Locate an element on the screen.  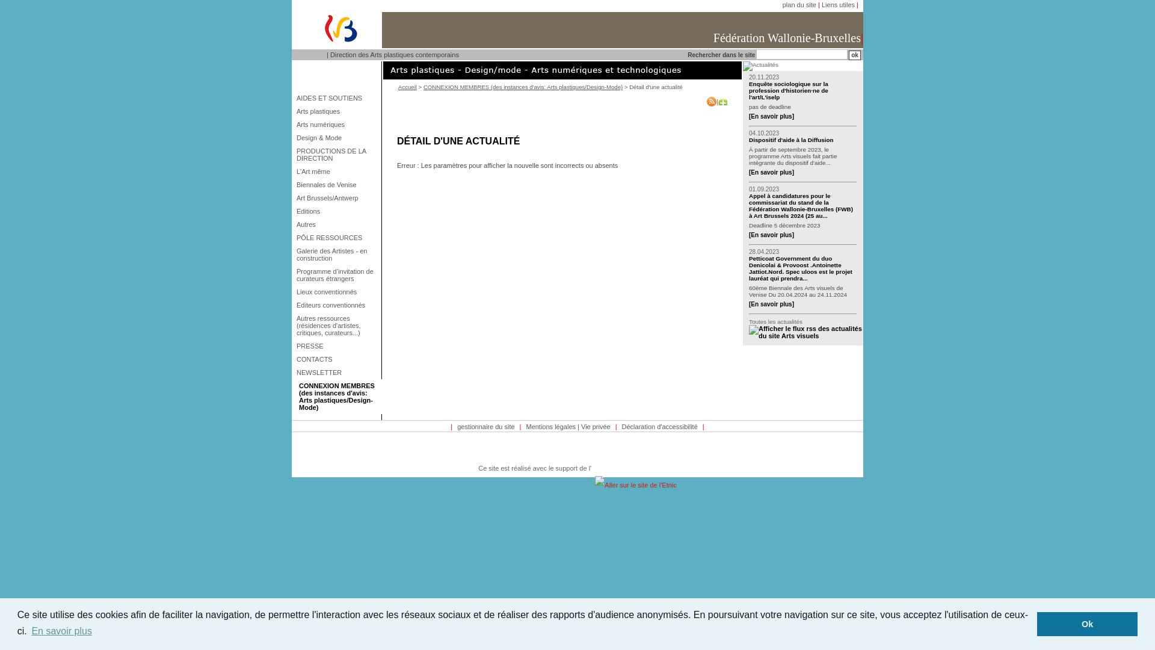
Aller sur le site de l'Etnic is located at coordinates (635, 485).